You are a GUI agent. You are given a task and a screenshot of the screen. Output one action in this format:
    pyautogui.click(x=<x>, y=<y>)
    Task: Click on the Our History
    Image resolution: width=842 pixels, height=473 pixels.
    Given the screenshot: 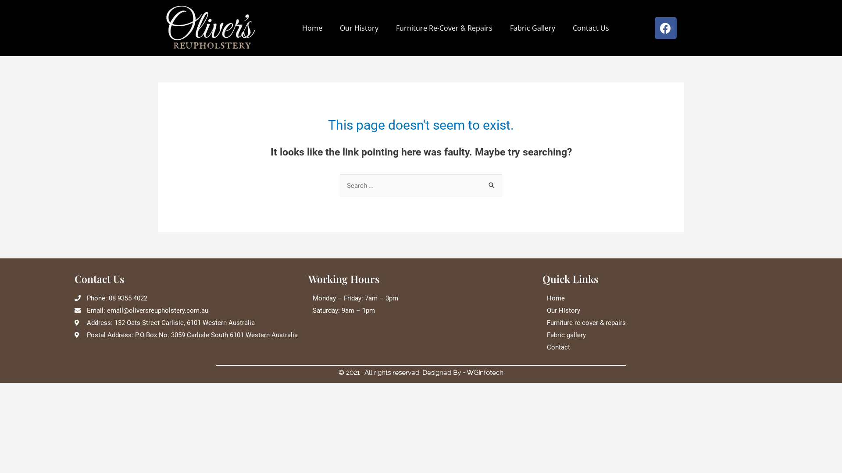 What is the action you would take?
    pyautogui.click(x=655, y=311)
    